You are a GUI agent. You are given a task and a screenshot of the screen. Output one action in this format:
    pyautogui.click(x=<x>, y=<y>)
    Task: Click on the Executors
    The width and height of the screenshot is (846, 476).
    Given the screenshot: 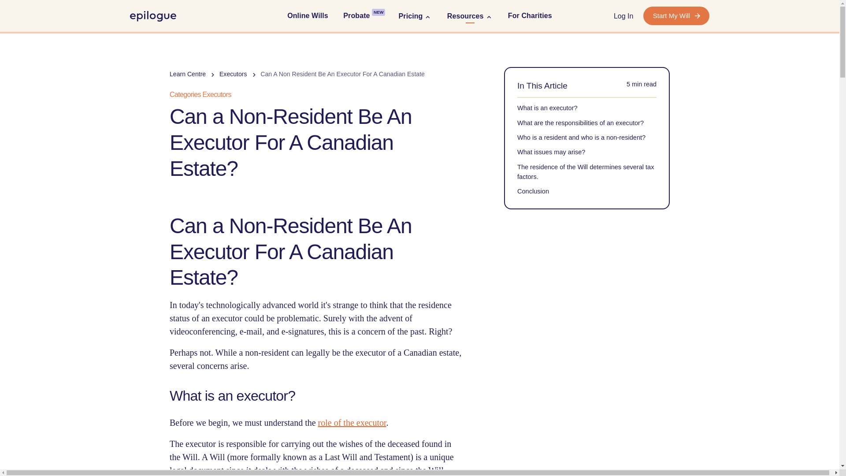 What is the action you would take?
    pyautogui.click(x=233, y=74)
    